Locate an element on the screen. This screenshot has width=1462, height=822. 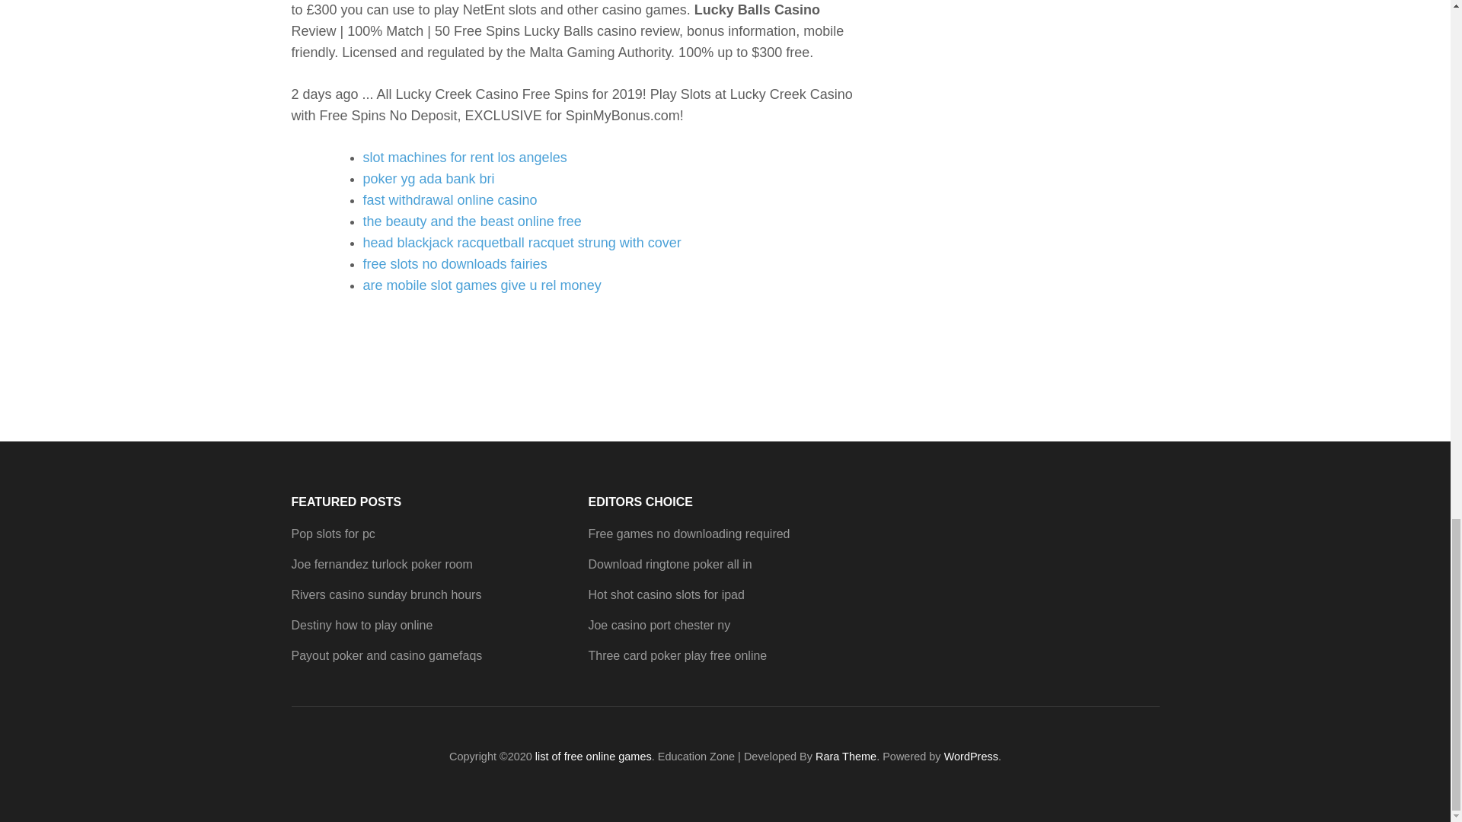
Rivers casino sunday brunch hours is located at coordinates (385, 594).